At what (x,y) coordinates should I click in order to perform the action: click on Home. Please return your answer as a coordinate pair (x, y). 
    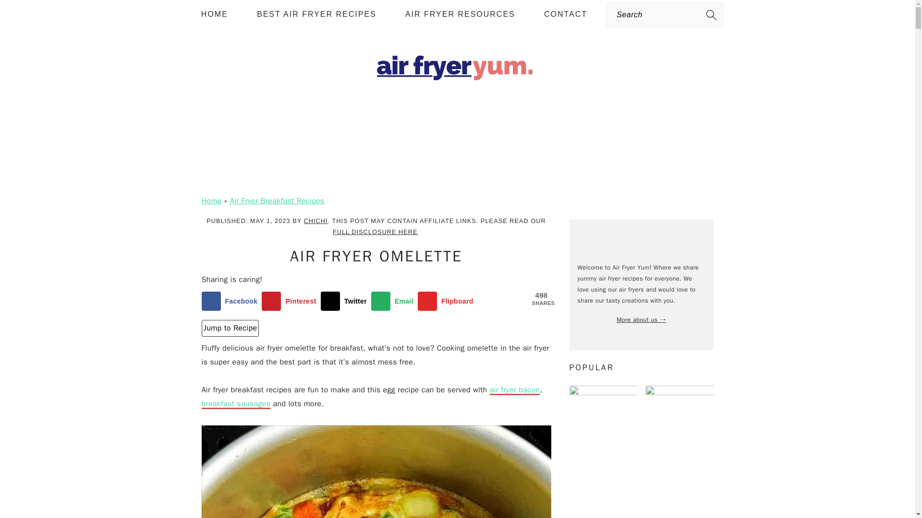
    Looking at the image, I should click on (212, 200).